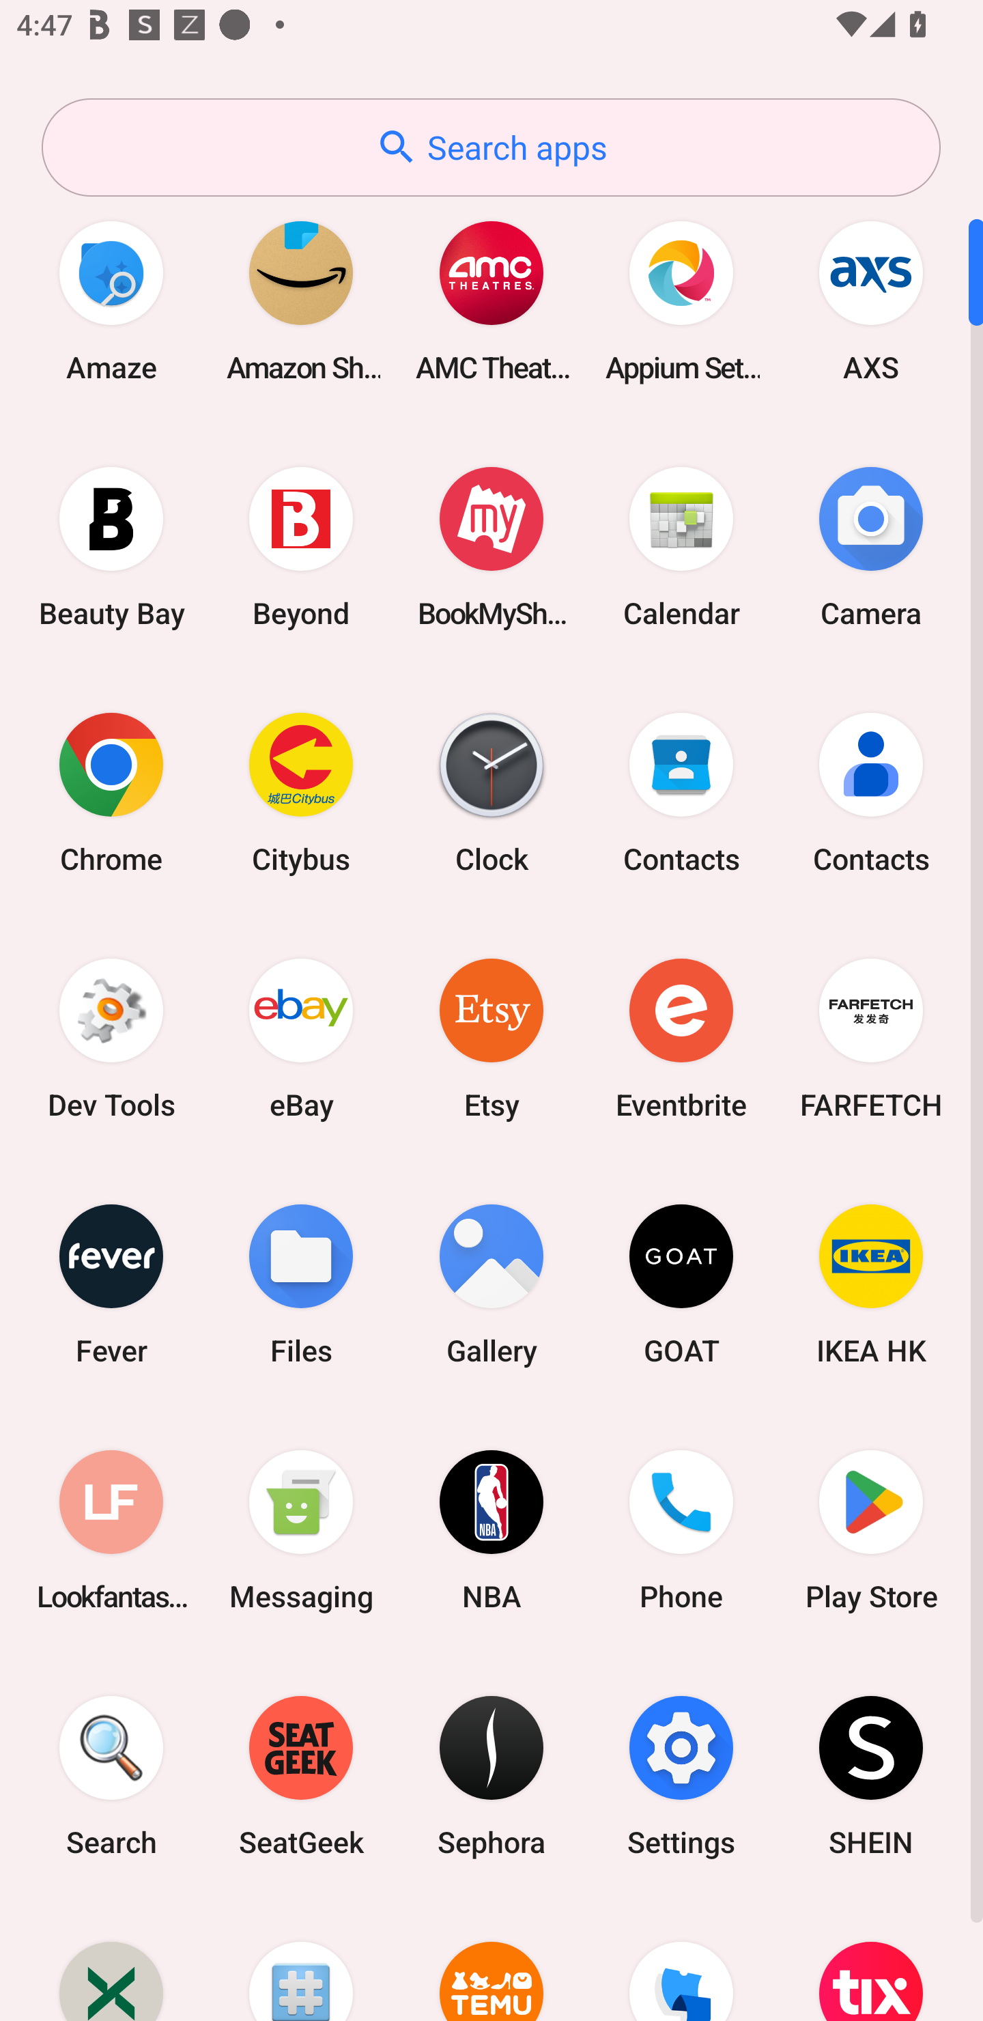 The image size is (983, 2021). I want to click on Superuser, so click(301, 1960).